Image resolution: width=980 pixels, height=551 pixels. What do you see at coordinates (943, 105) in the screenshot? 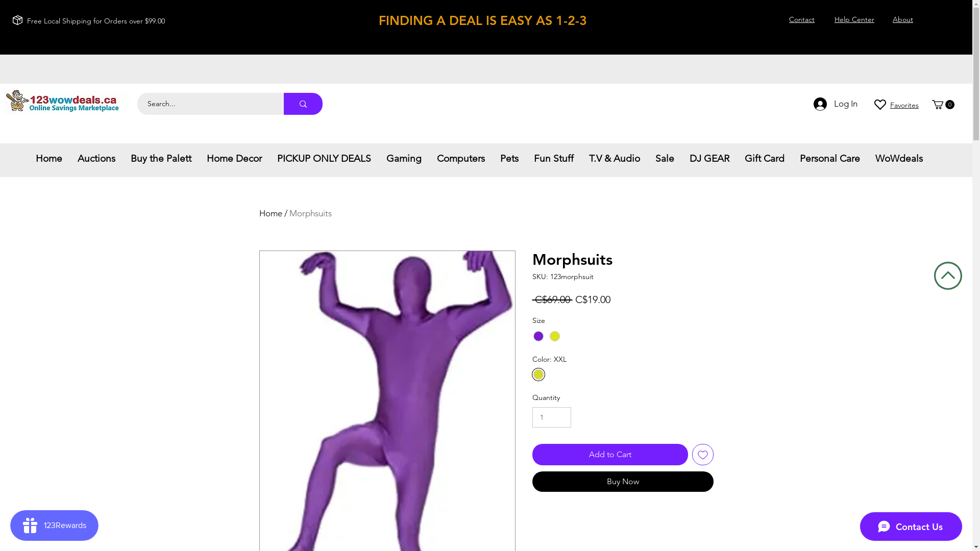
I see `0` at bounding box center [943, 105].